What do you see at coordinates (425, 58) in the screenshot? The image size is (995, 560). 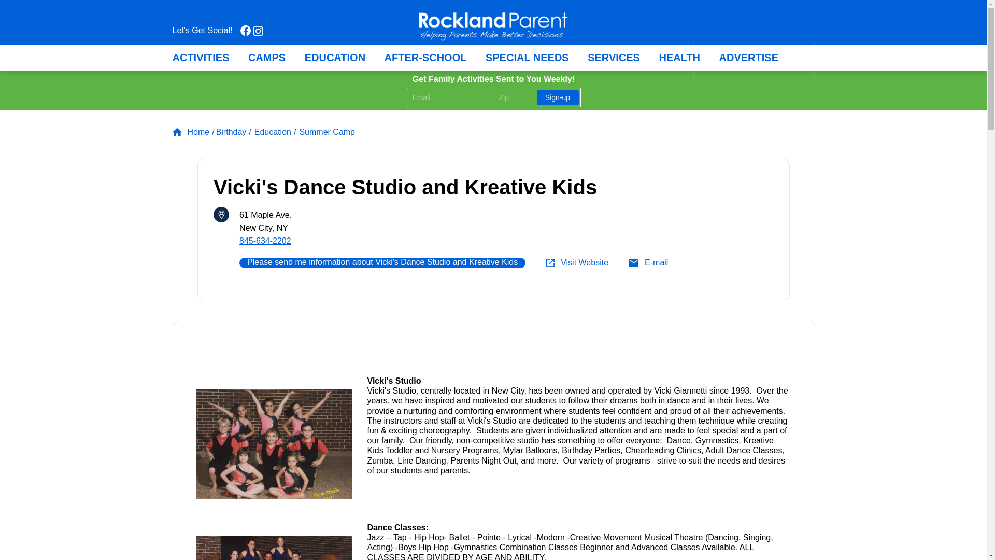 I see `AFTER-SCHOOL` at bounding box center [425, 58].